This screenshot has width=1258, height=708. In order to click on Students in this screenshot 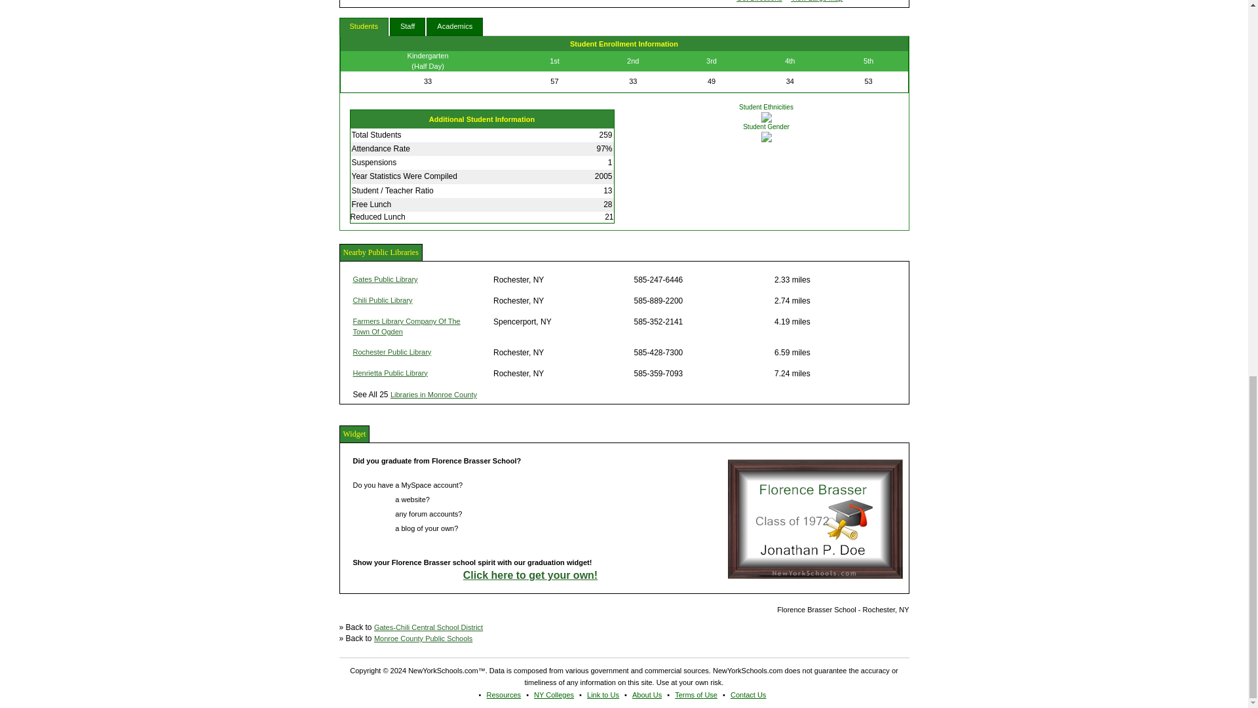, I will do `click(364, 27)`.